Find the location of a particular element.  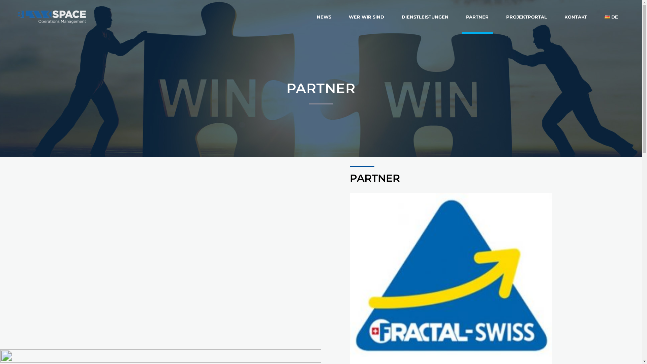

PARTNER is located at coordinates (477, 17).